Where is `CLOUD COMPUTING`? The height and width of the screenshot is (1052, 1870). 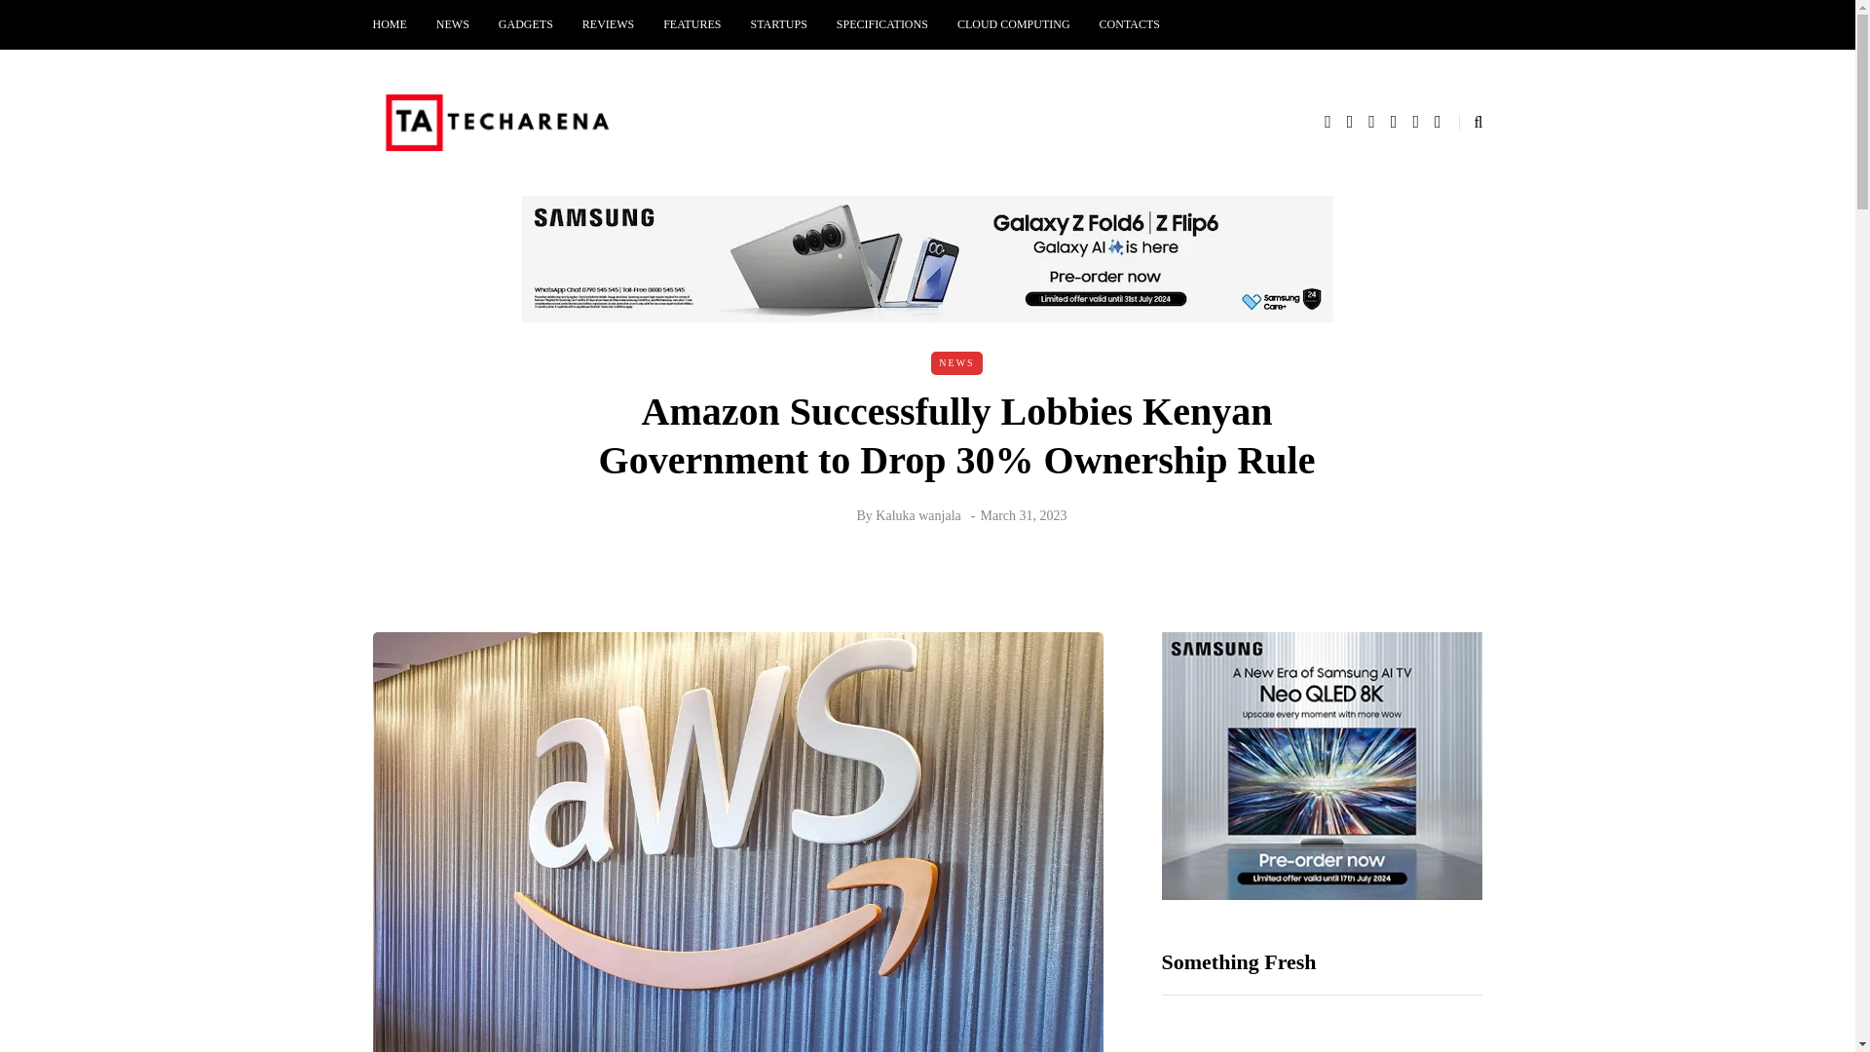 CLOUD COMPUTING is located at coordinates (1013, 24).